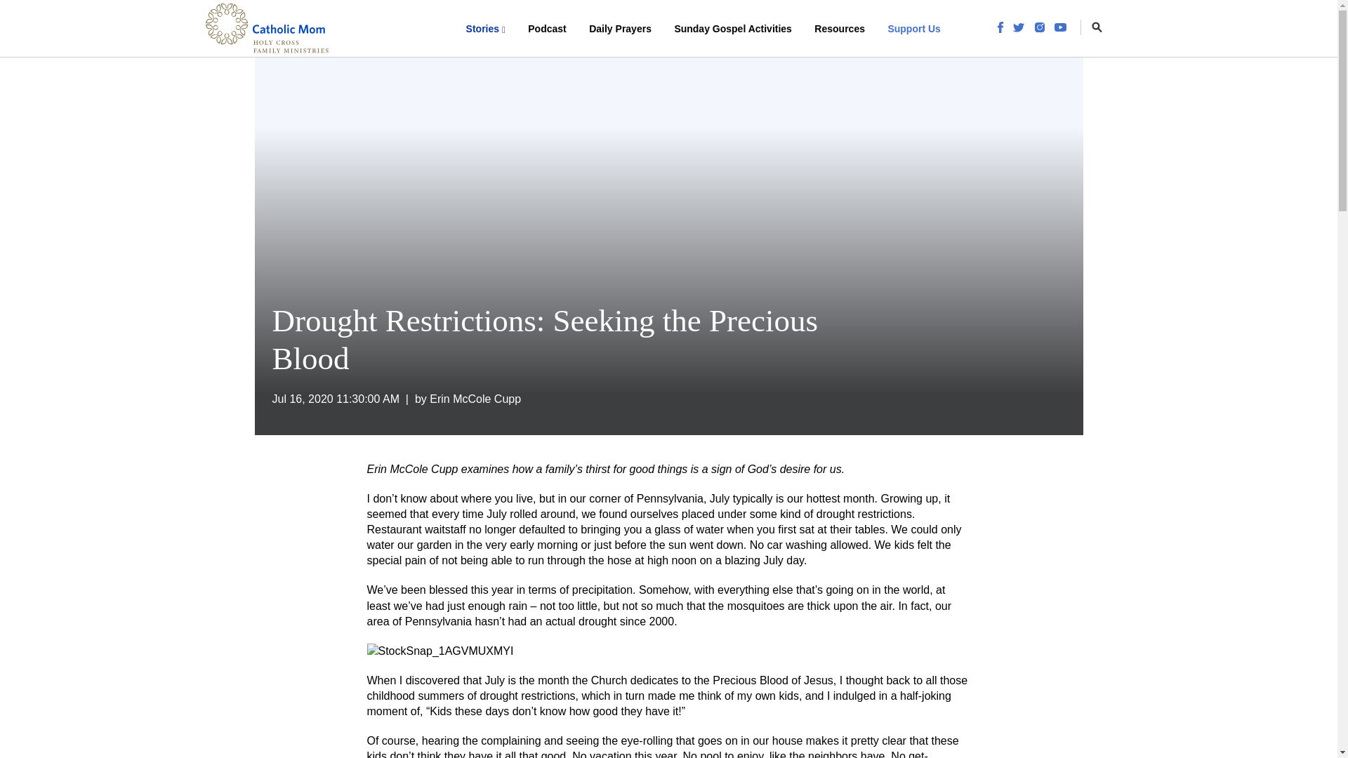 Image resolution: width=1348 pixels, height=758 pixels. What do you see at coordinates (840, 28) in the screenshot?
I see `Resources` at bounding box center [840, 28].